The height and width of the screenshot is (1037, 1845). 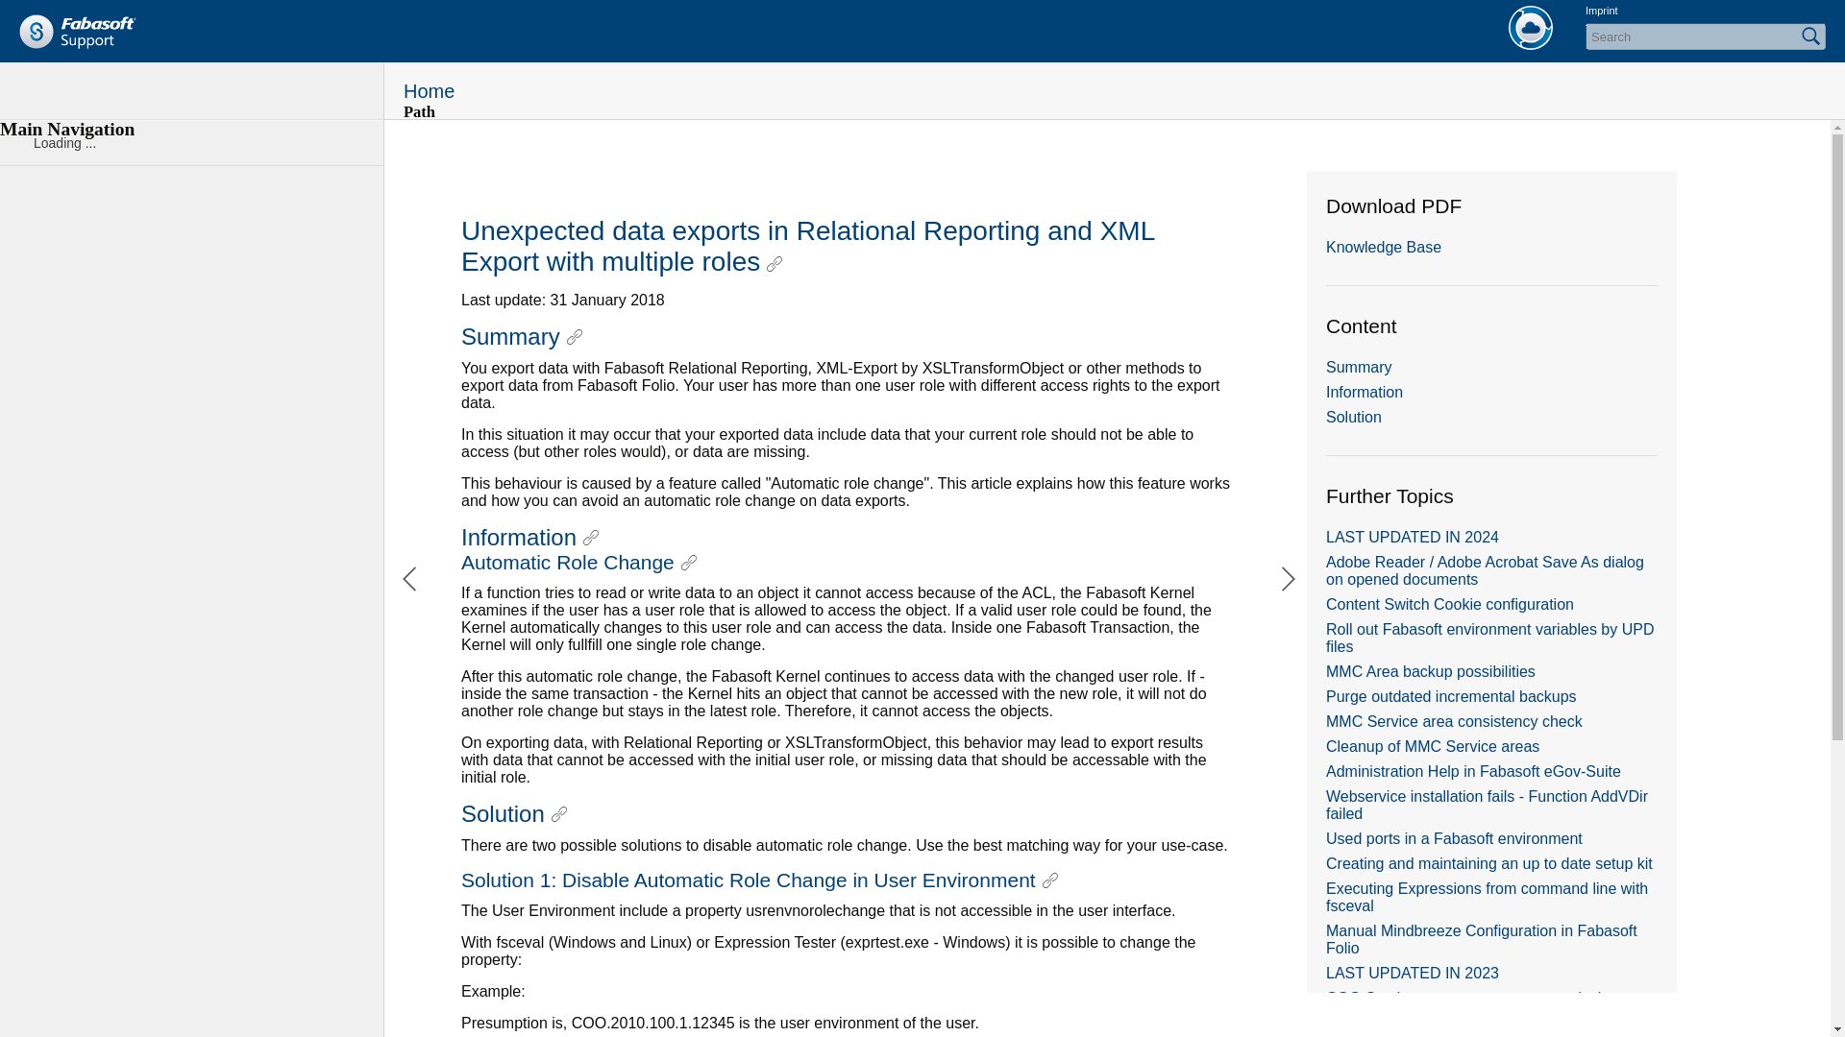 I want to click on Summary, so click(x=1359, y=367).